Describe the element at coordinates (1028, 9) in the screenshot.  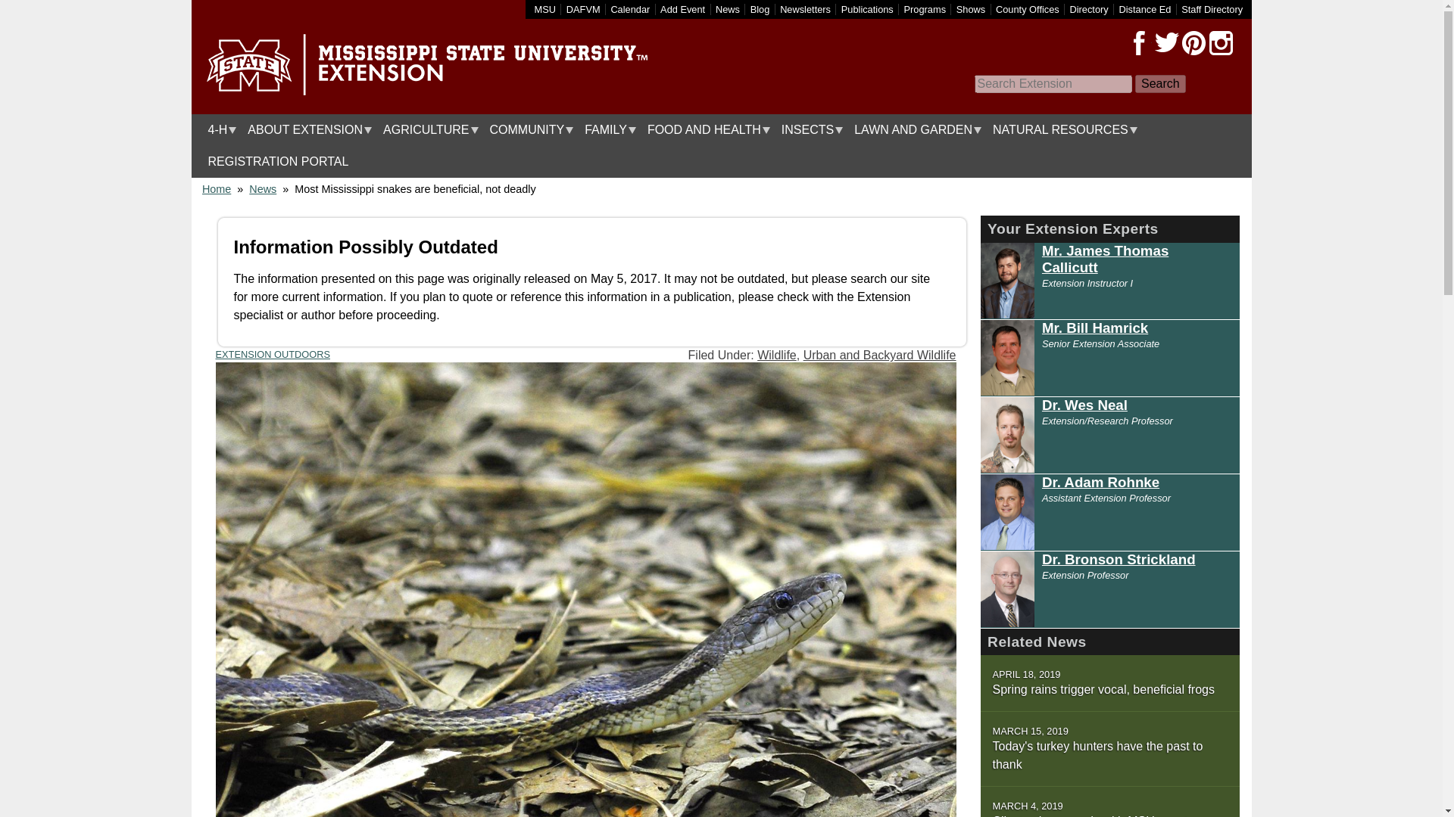
I see `County Offices` at that location.